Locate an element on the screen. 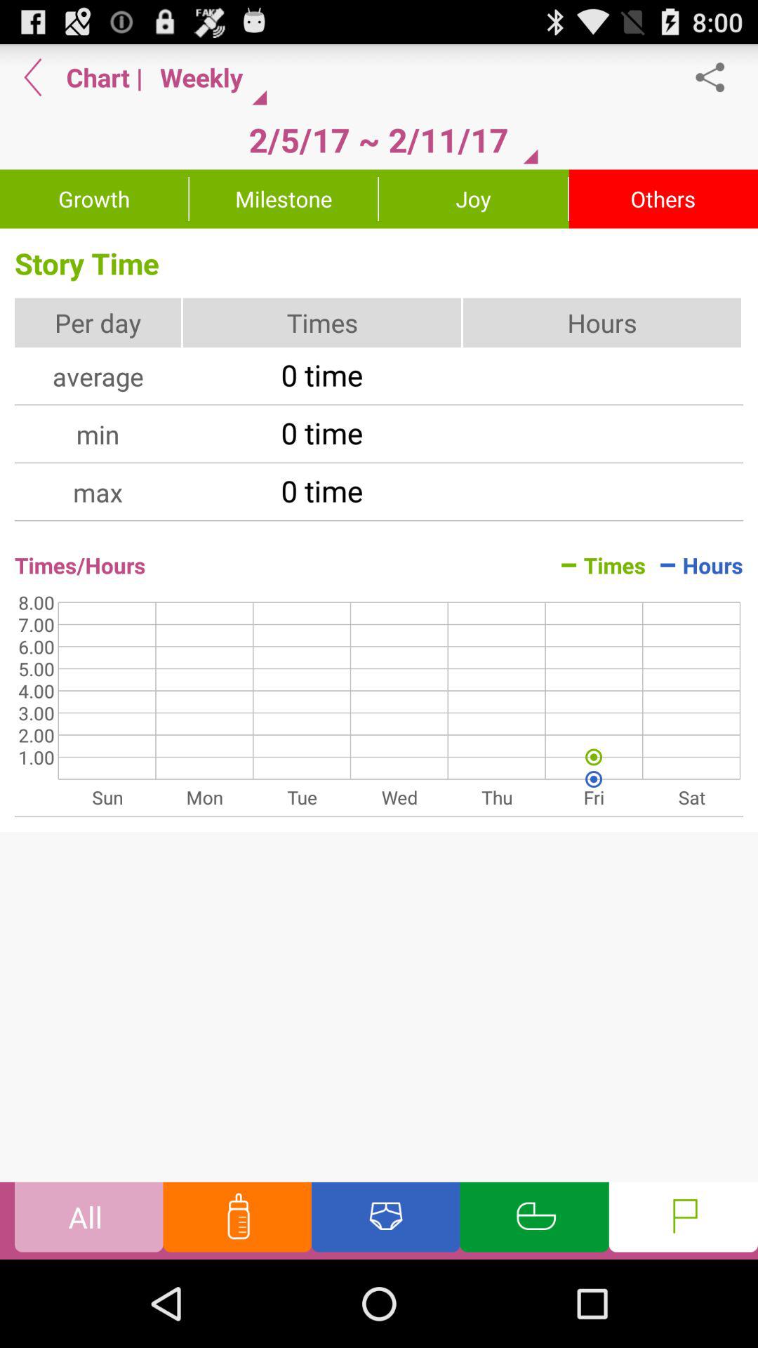 This screenshot has height=1348, width=758. feed is located at coordinates (237, 1220).